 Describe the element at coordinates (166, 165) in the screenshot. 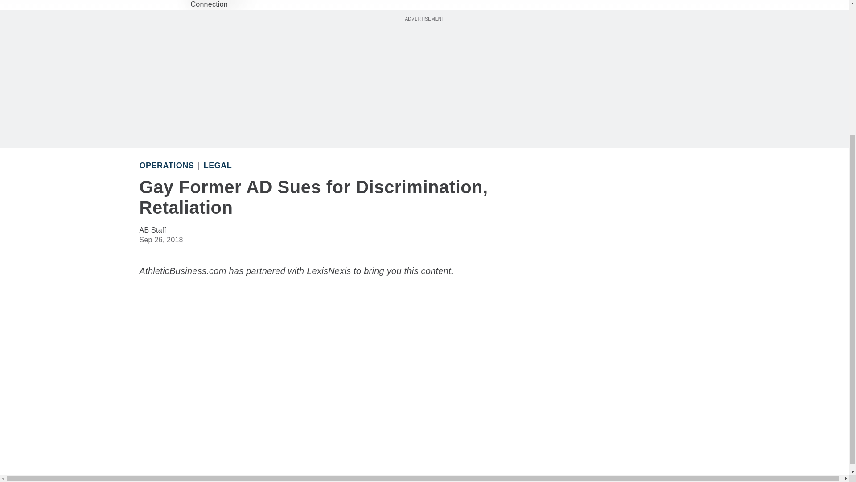

I see `Operations` at that location.